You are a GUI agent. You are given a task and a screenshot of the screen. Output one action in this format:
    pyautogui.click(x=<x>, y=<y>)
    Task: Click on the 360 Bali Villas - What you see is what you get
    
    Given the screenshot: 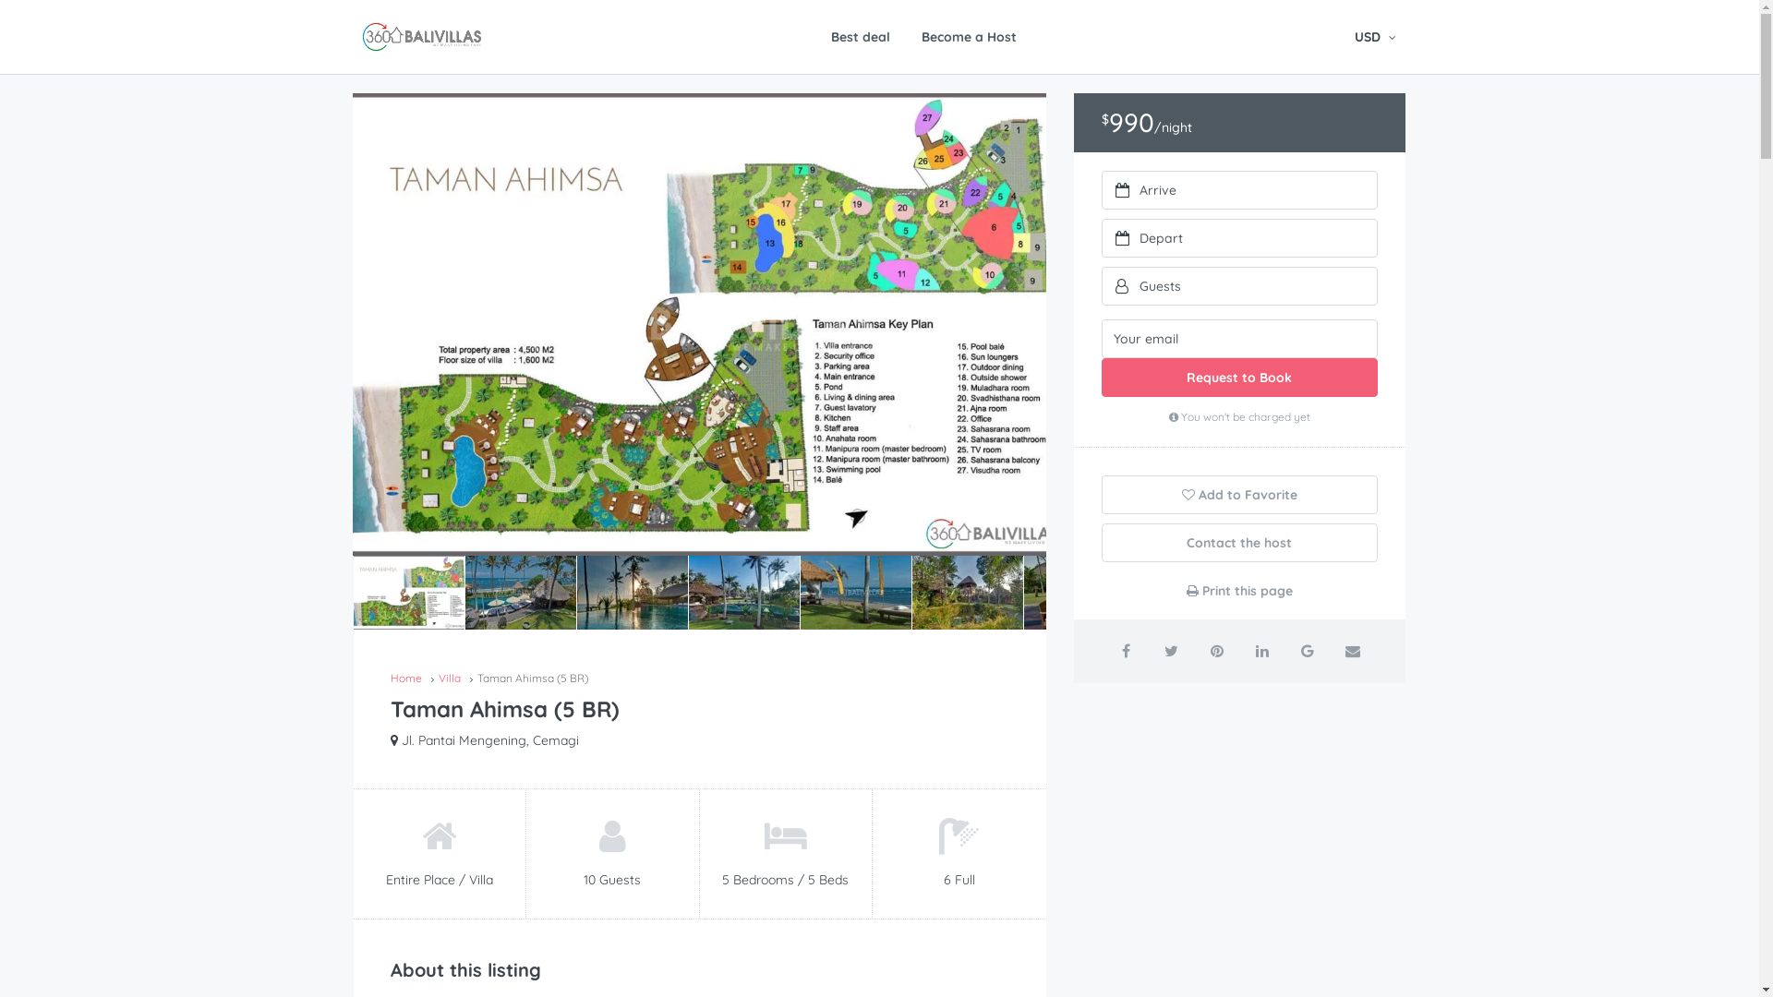 What is the action you would take?
    pyautogui.click(x=421, y=37)
    